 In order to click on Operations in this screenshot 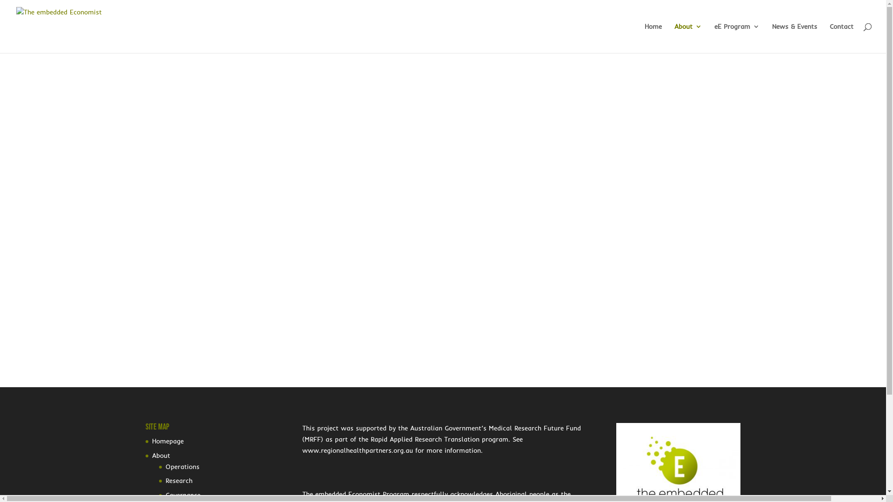, I will do `click(182, 467)`.